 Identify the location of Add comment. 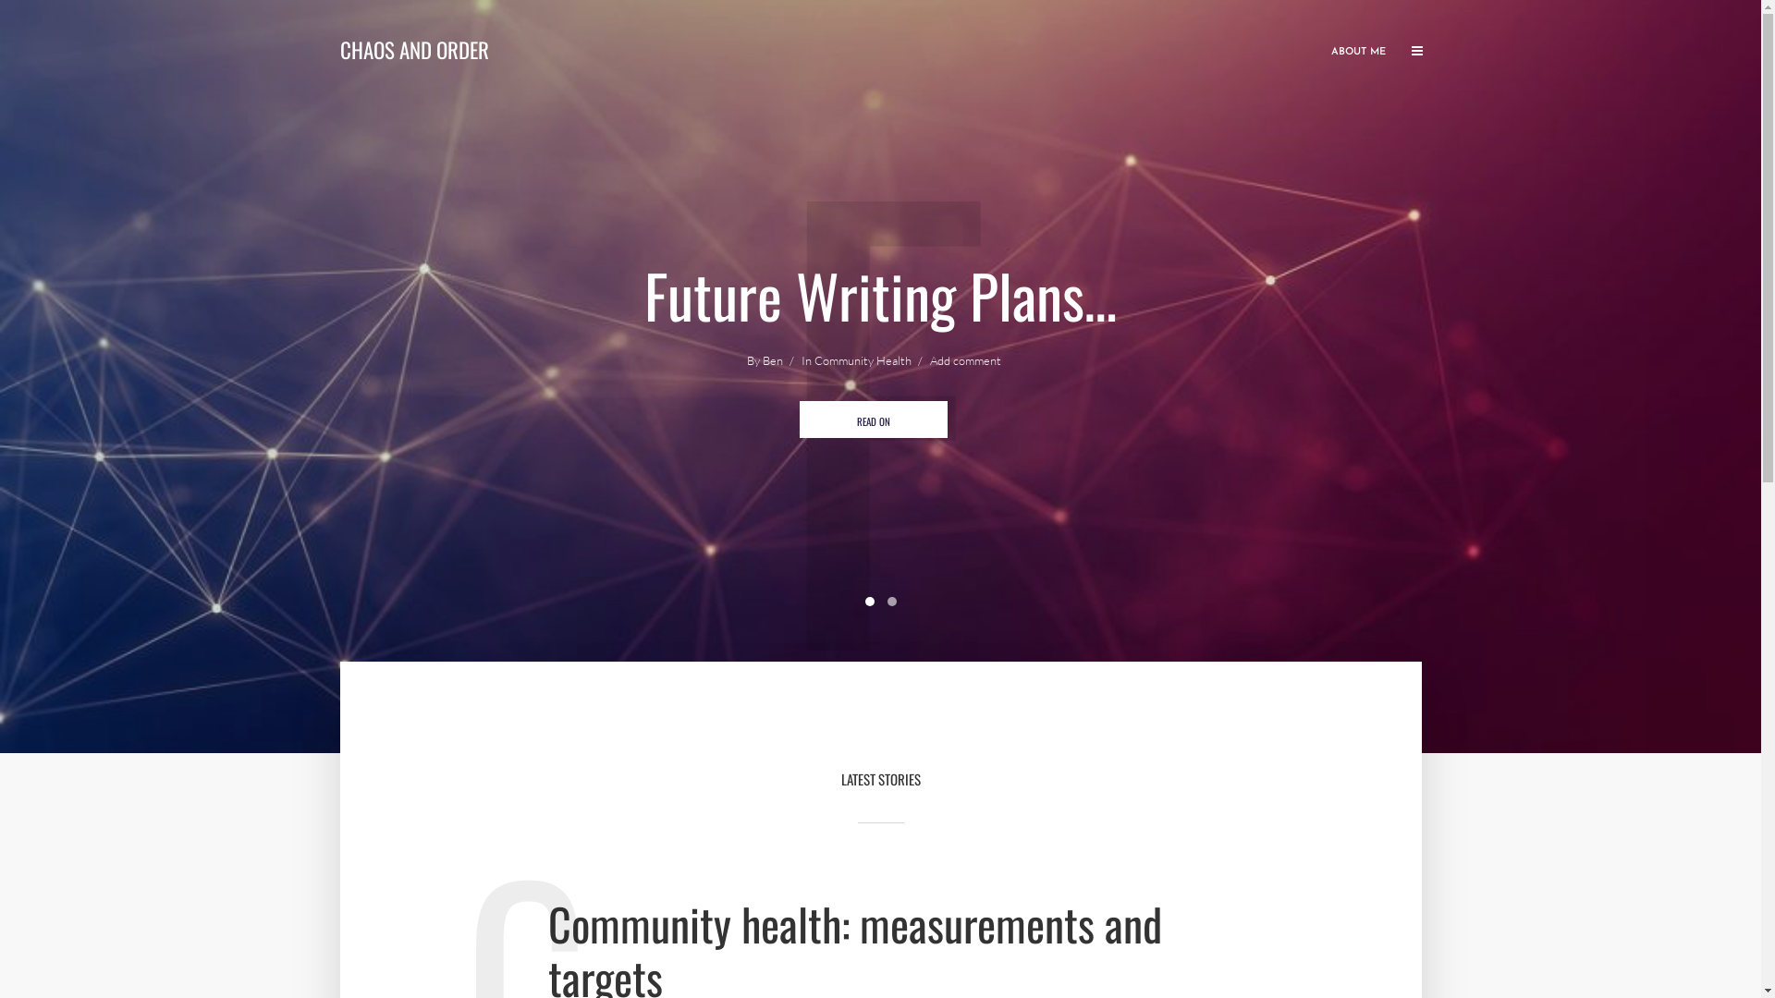
(965, 362).